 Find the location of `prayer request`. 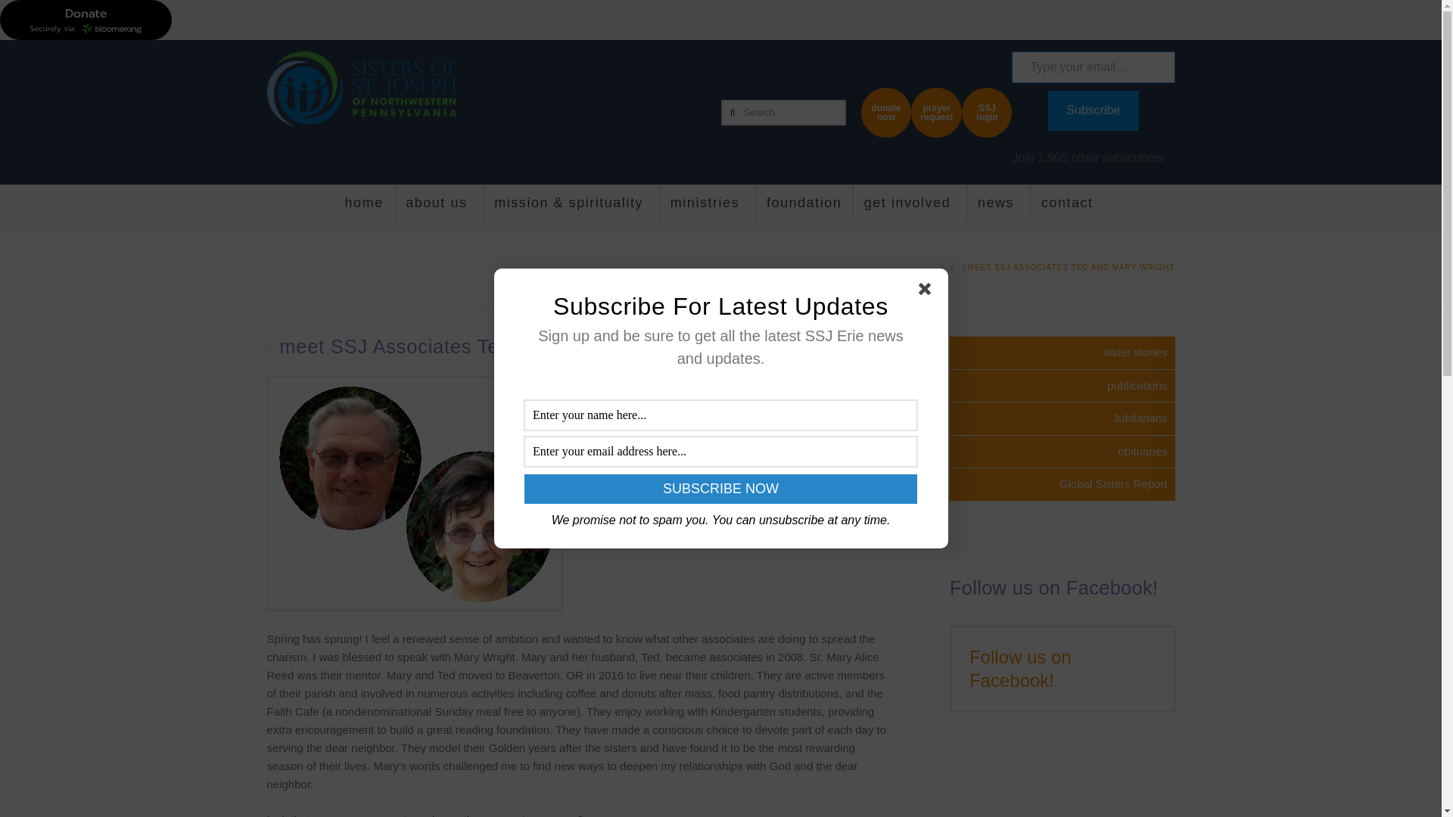

prayer request is located at coordinates (936, 112).